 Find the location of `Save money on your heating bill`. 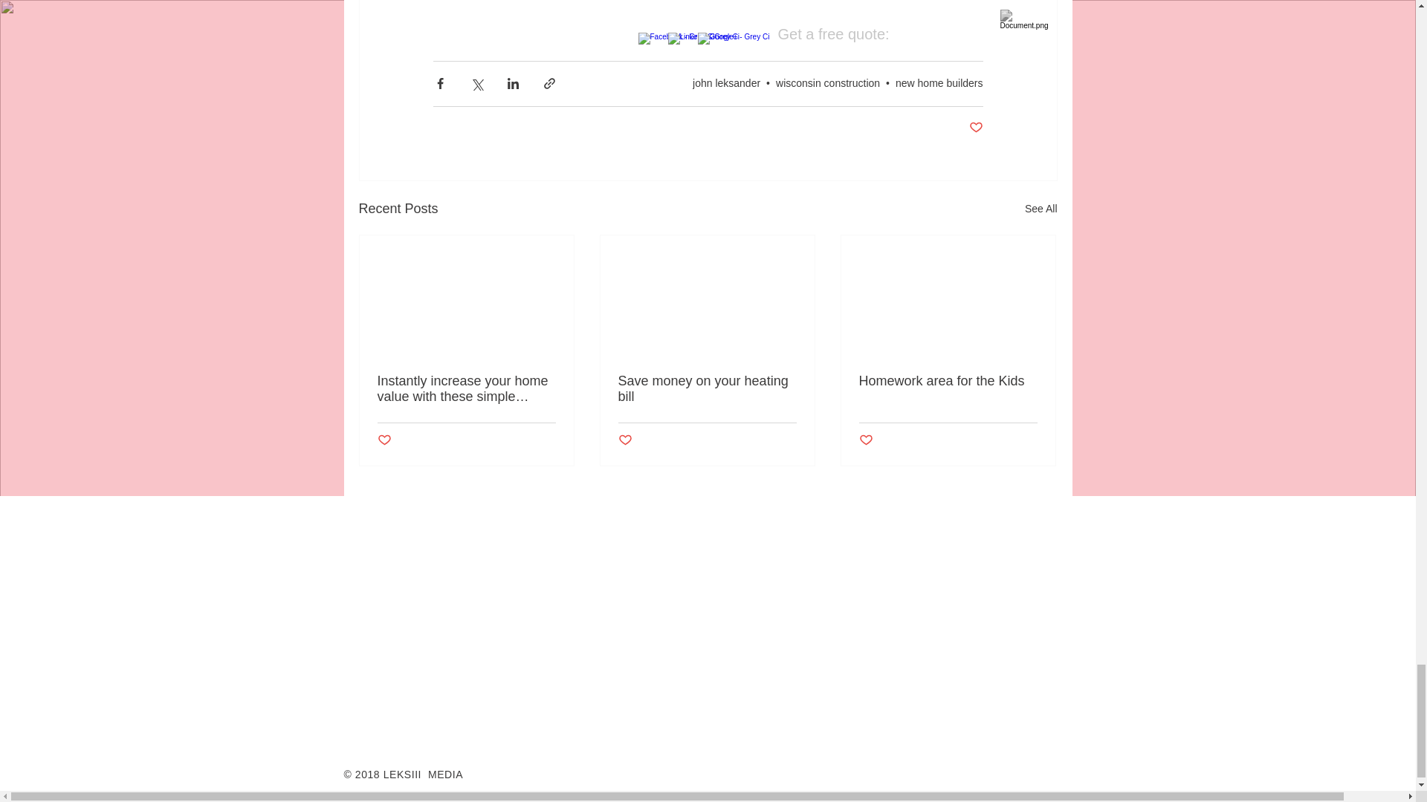

Save money on your heating bill is located at coordinates (707, 389).